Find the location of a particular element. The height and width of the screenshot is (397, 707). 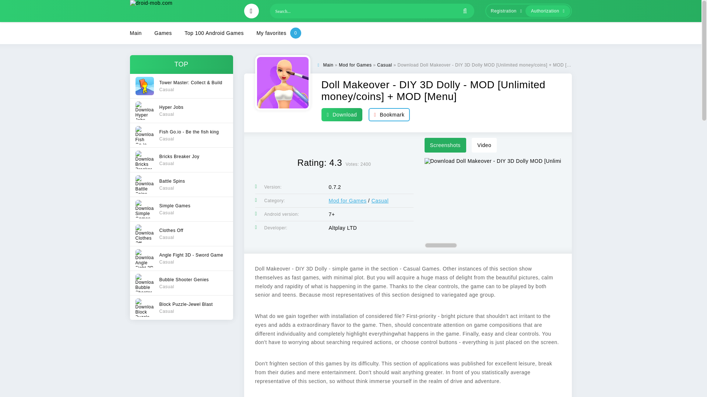

Registration is located at coordinates (181, 110).